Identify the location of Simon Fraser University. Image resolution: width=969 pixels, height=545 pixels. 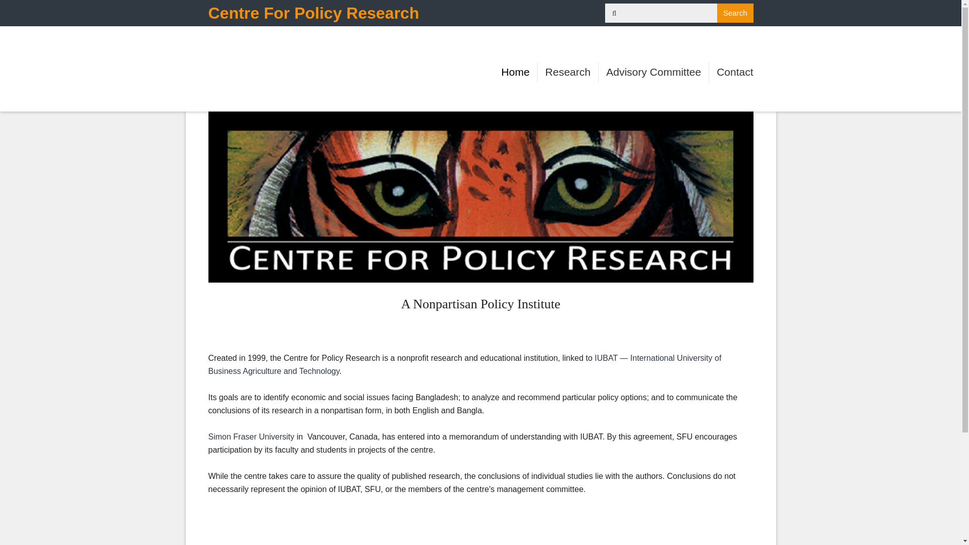
(251, 437).